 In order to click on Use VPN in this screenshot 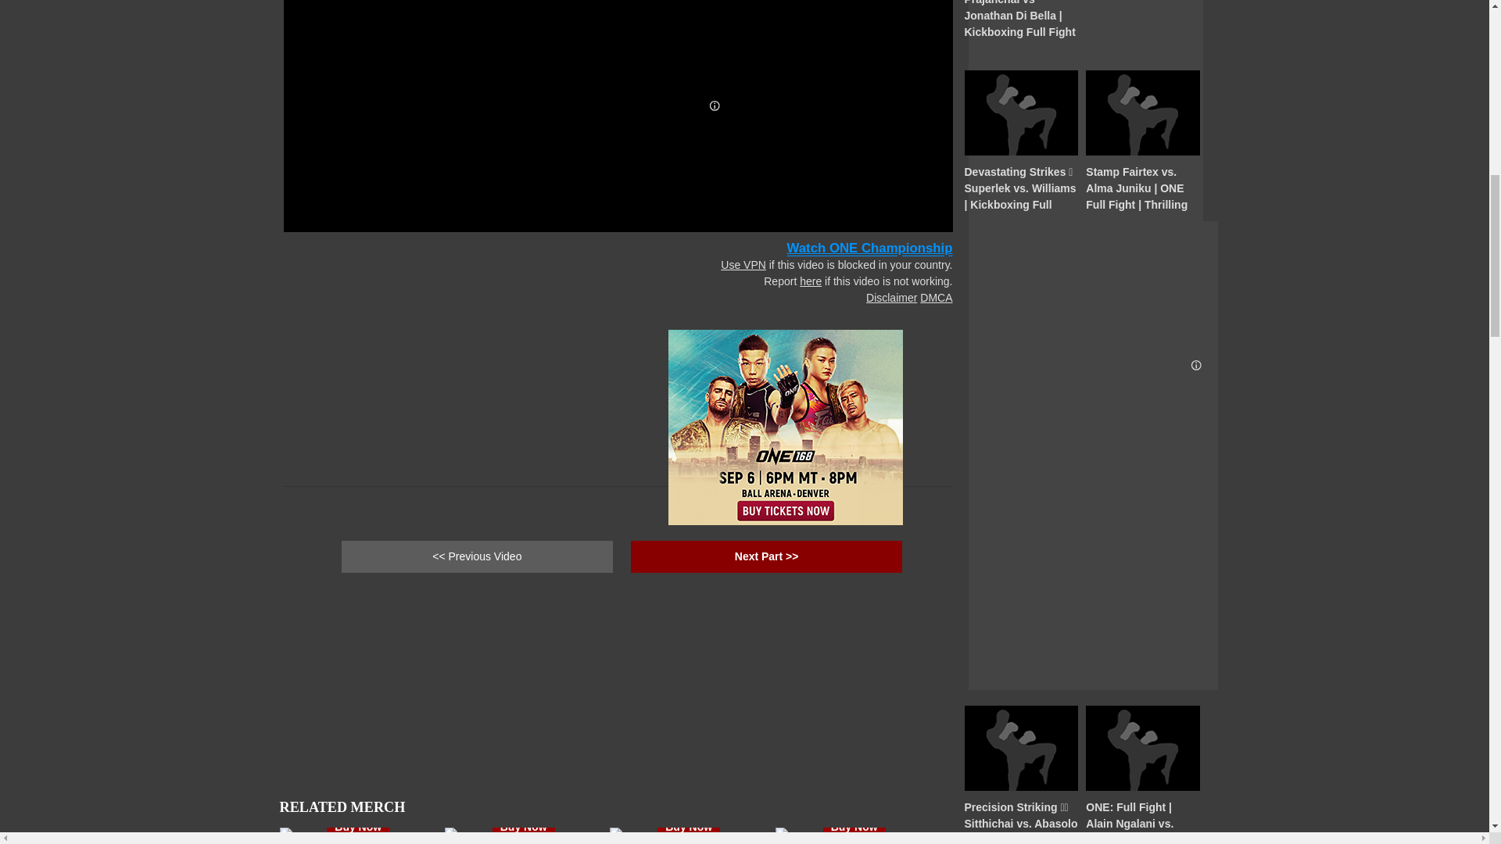, I will do `click(743, 264)`.